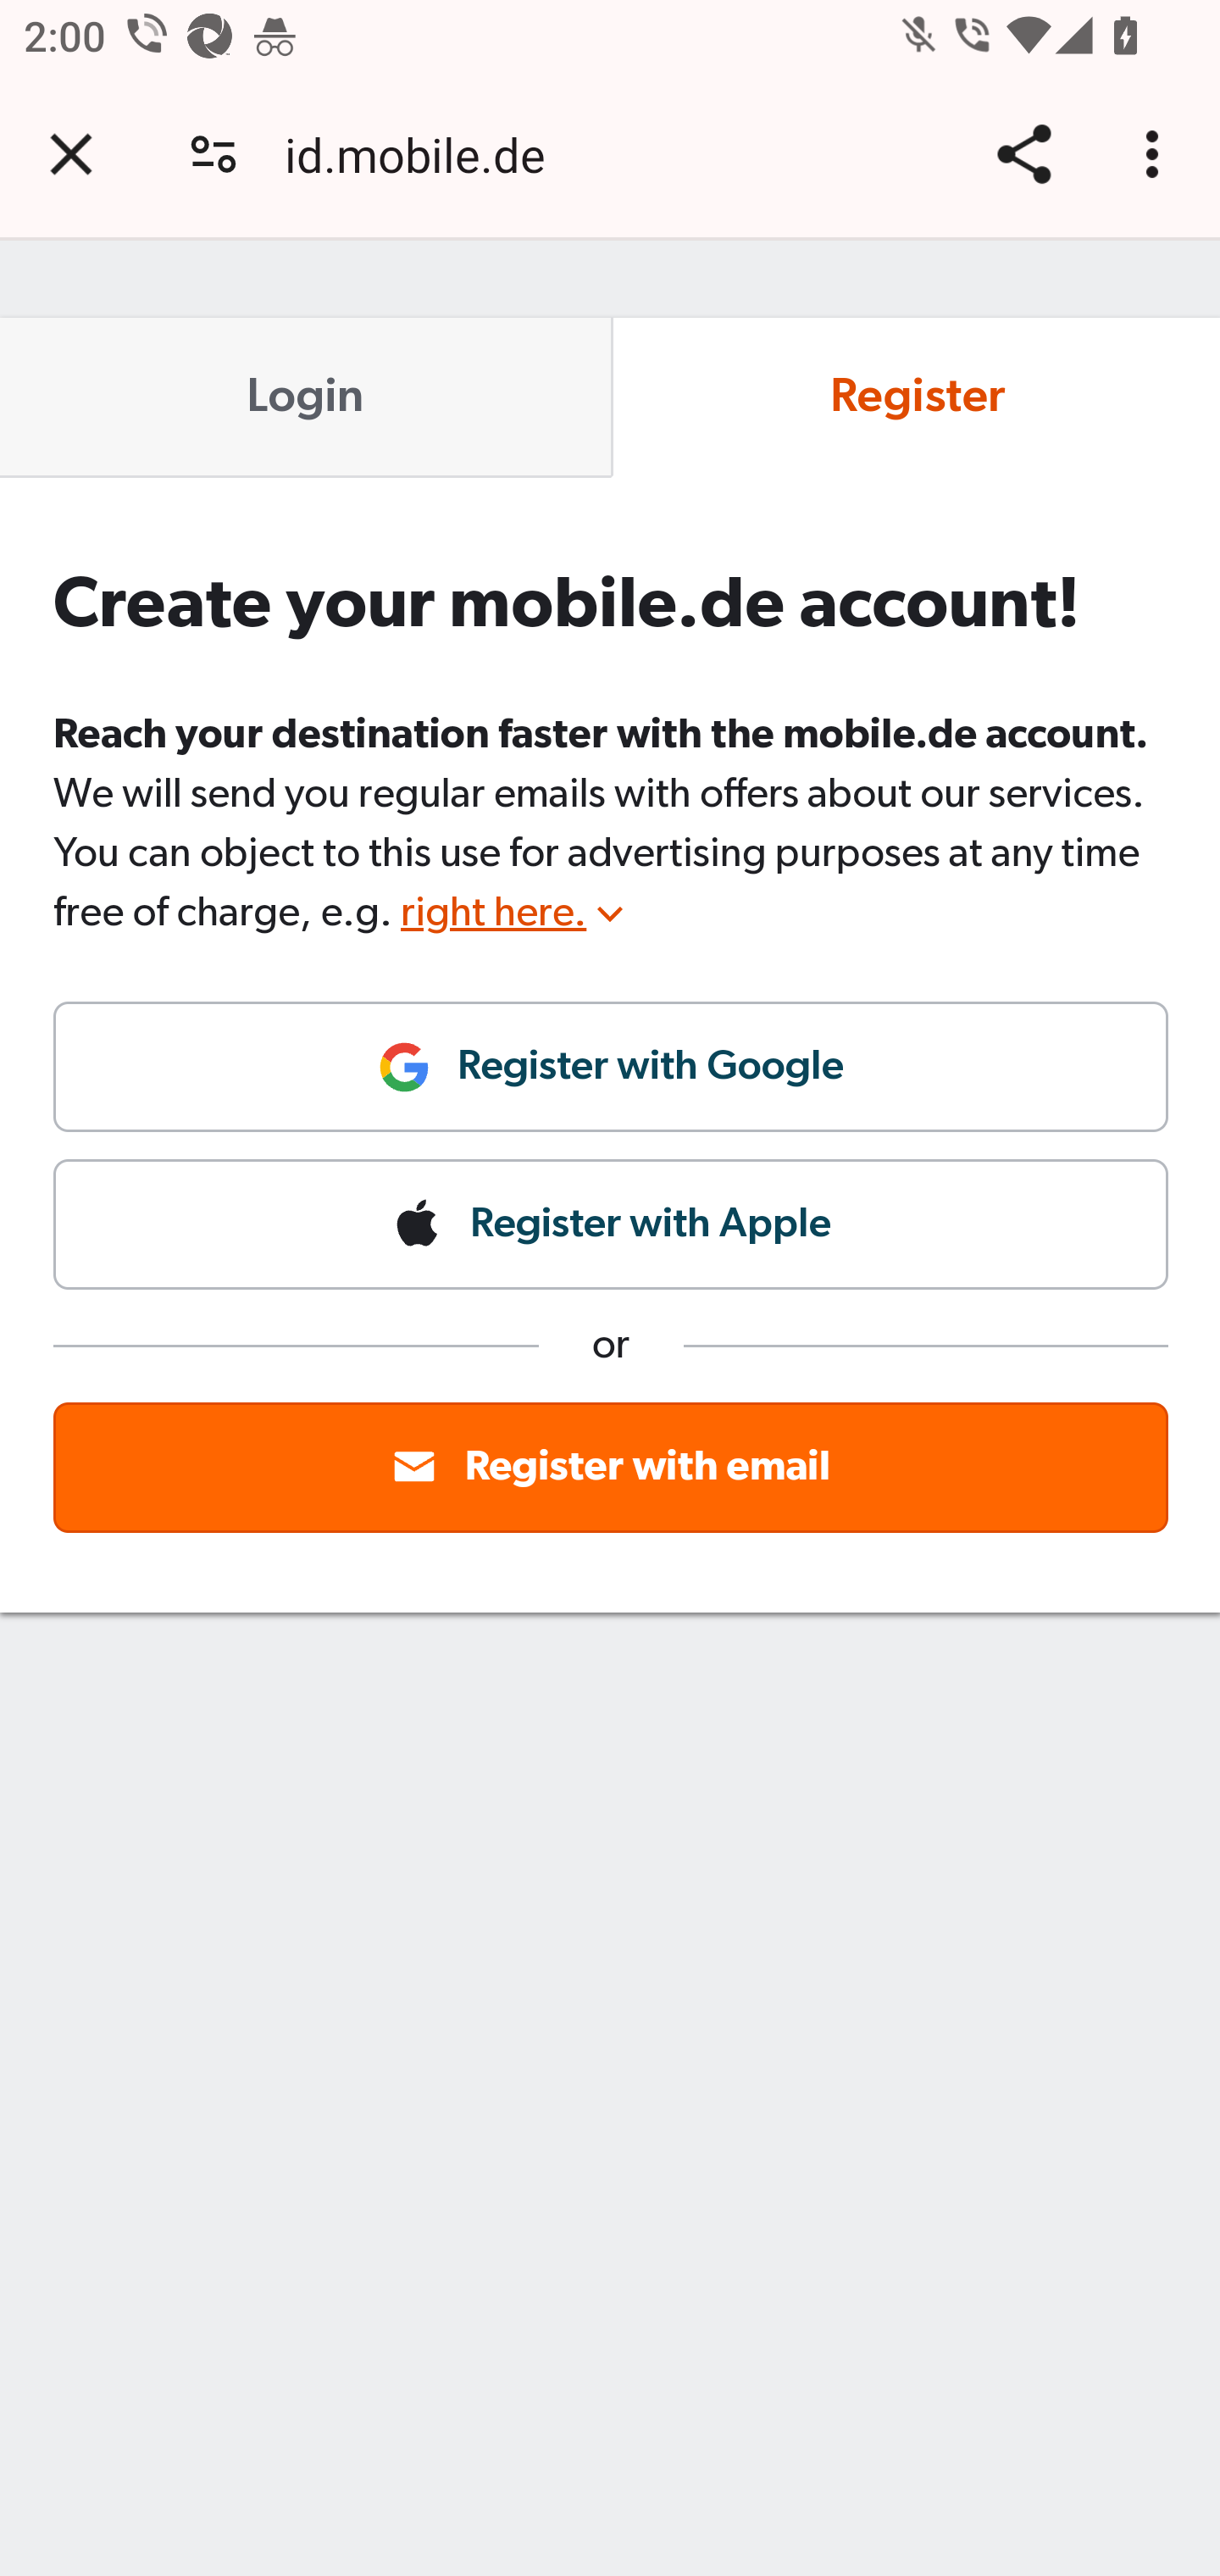 The width and height of the screenshot is (1220, 2576). What do you see at coordinates (612, 1080) in the screenshot?
I see `Register with Google` at bounding box center [612, 1080].